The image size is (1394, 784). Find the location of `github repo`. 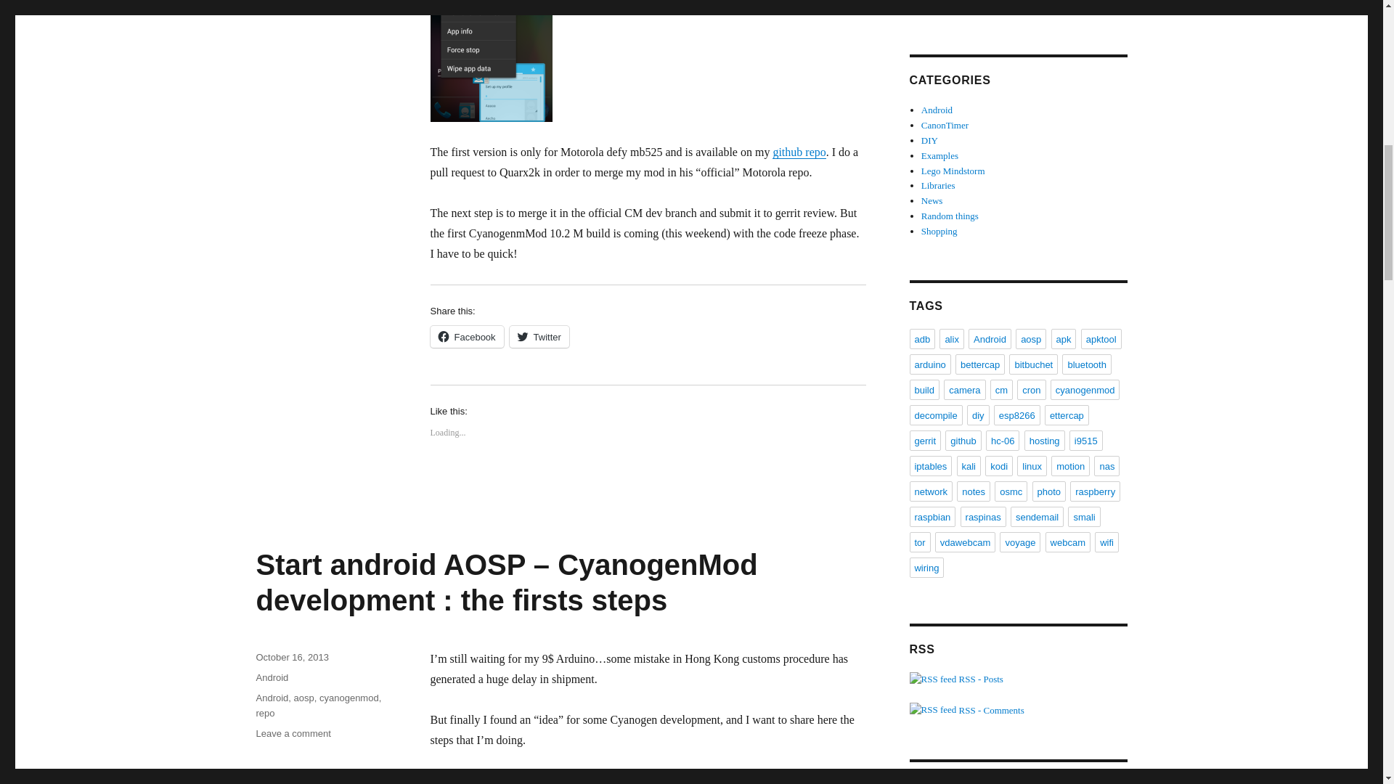

github repo is located at coordinates (799, 152).